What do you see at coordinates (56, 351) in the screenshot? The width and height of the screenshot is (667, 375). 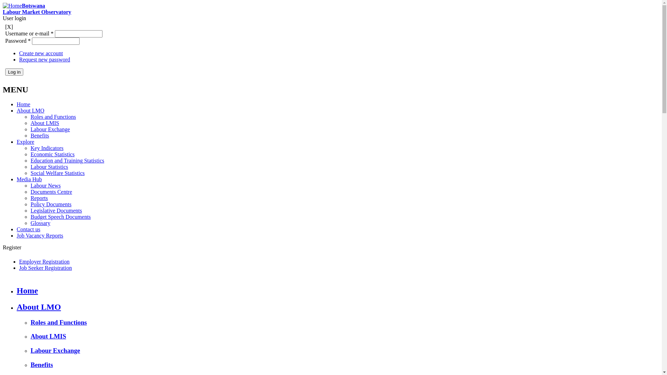 I see `Labour Exchange` at bounding box center [56, 351].